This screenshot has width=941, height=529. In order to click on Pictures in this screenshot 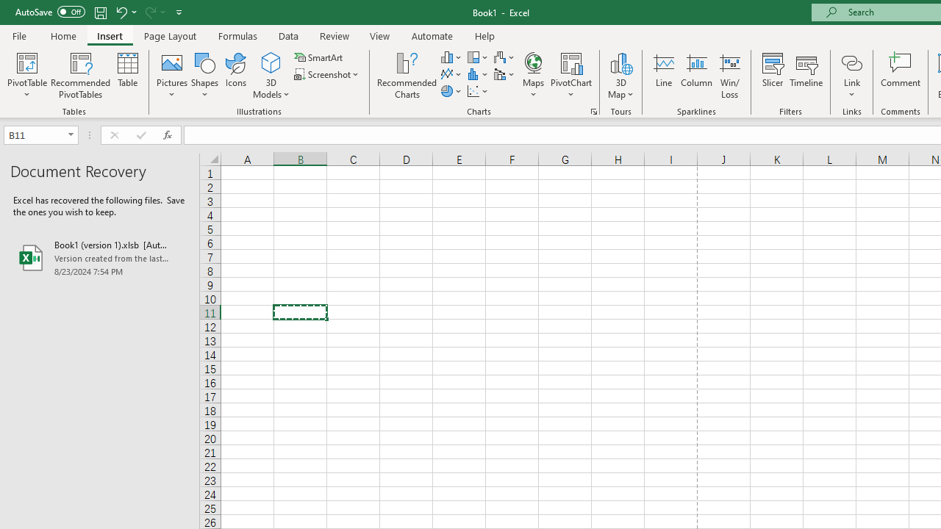, I will do `click(172, 75)`.